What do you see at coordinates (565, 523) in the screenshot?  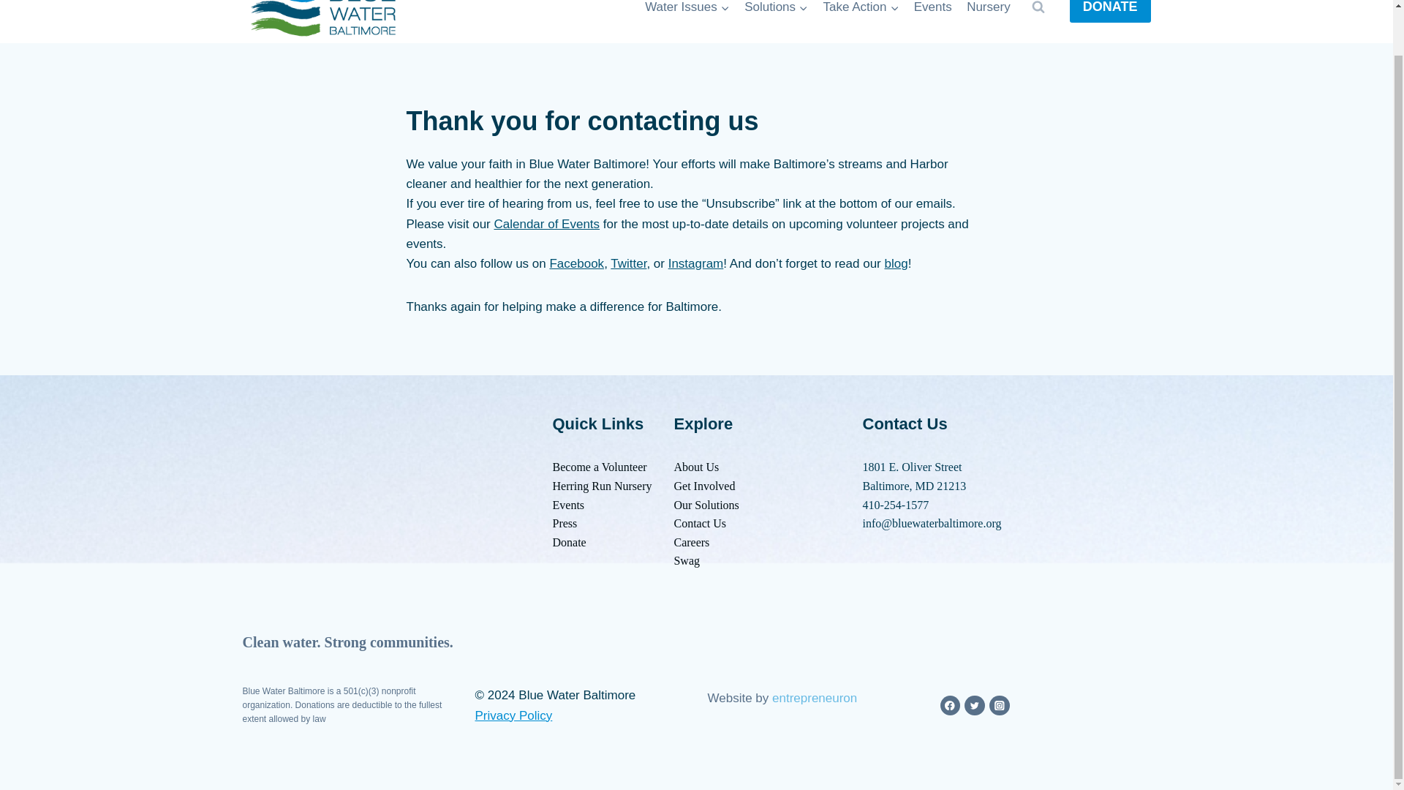 I see `Press` at bounding box center [565, 523].